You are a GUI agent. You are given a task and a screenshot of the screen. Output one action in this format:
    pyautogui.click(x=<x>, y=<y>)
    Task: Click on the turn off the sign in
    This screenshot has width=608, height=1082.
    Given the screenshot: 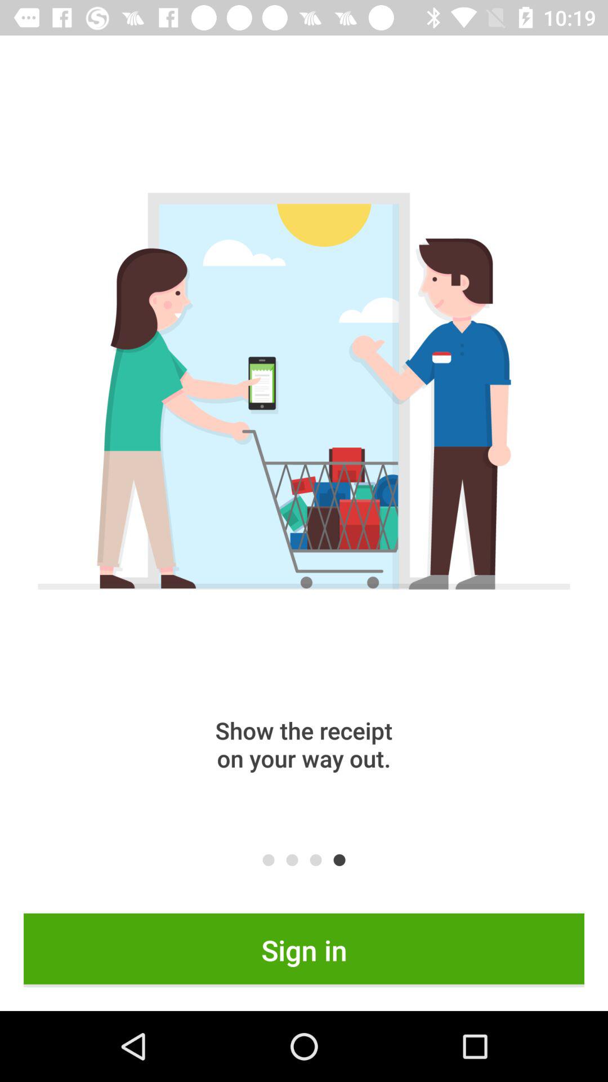 What is the action you would take?
    pyautogui.click(x=304, y=950)
    